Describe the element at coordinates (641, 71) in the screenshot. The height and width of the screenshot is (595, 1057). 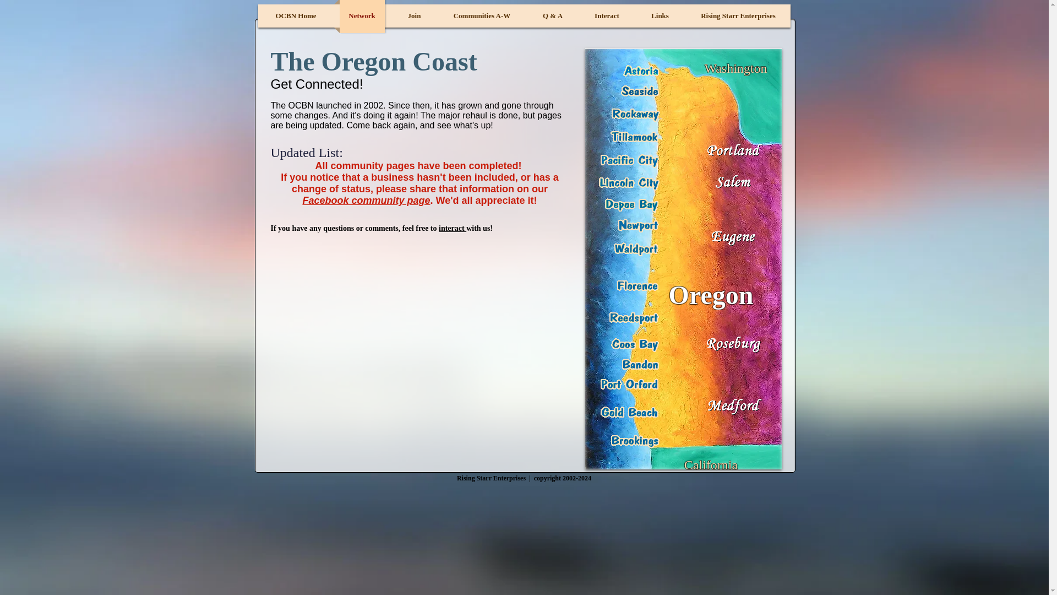
I see `Astoria` at that location.